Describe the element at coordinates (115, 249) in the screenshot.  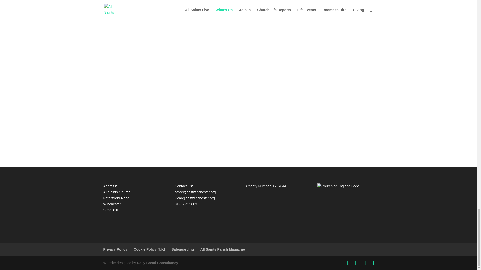
I see `Privacy Policy` at that location.